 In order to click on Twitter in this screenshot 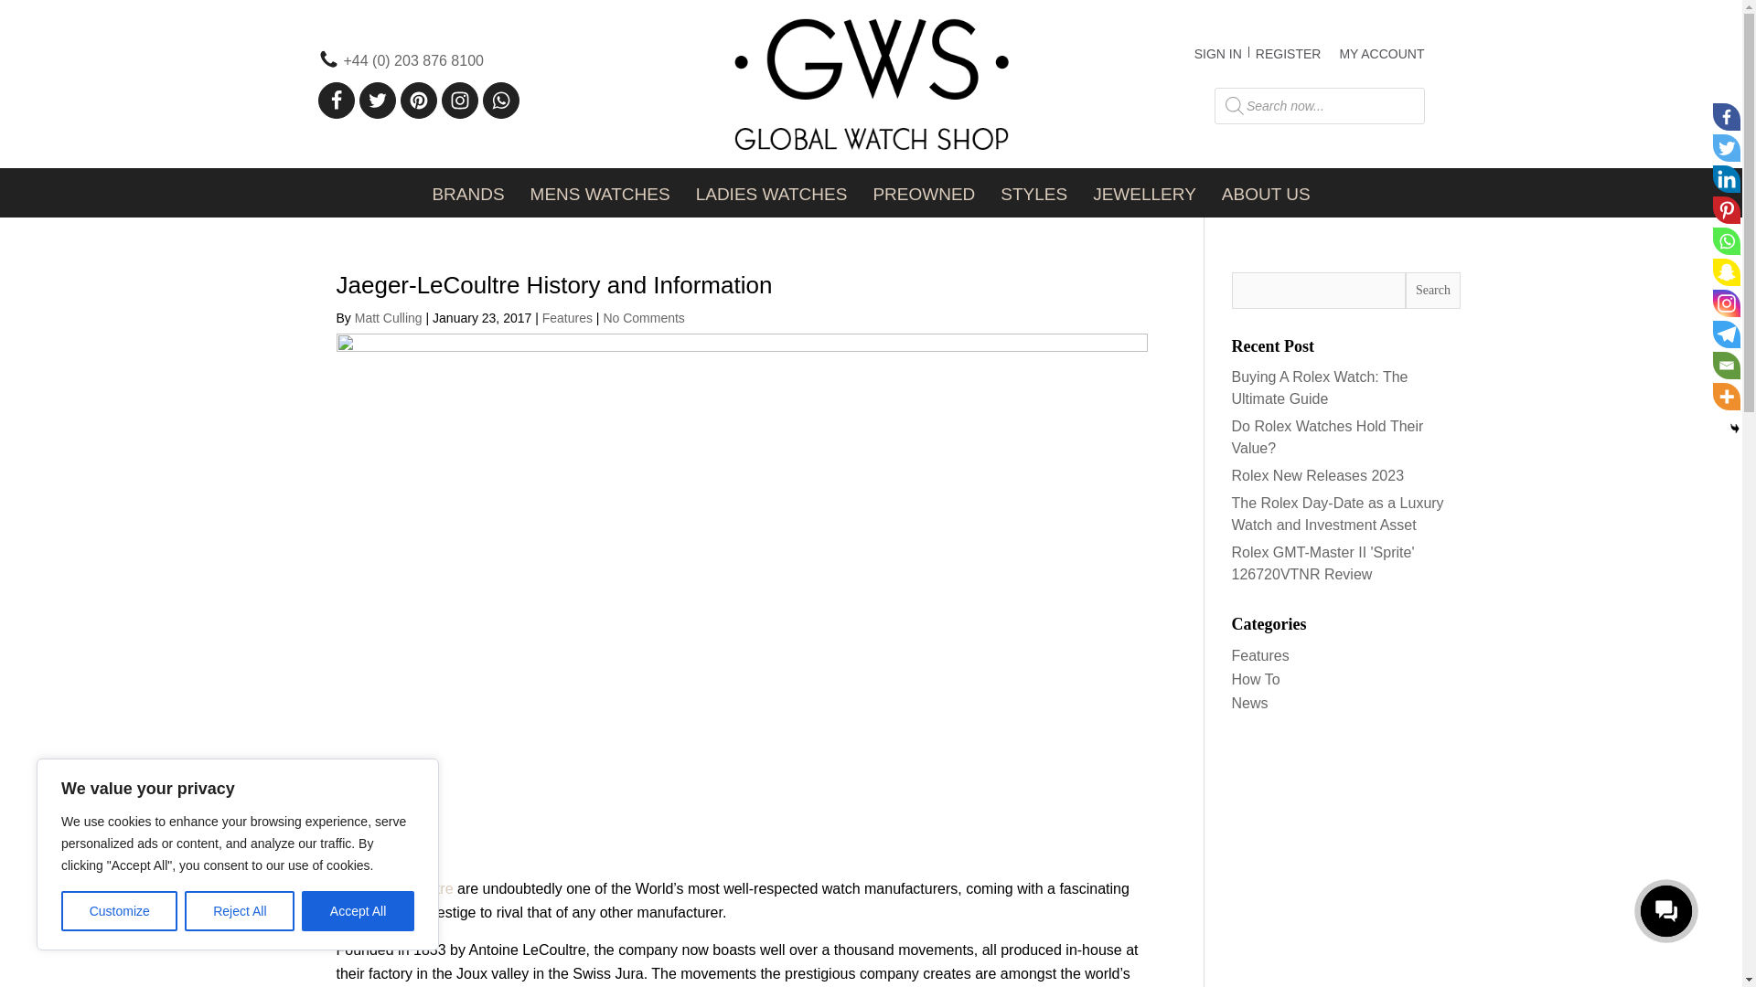, I will do `click(1727, 148)`.